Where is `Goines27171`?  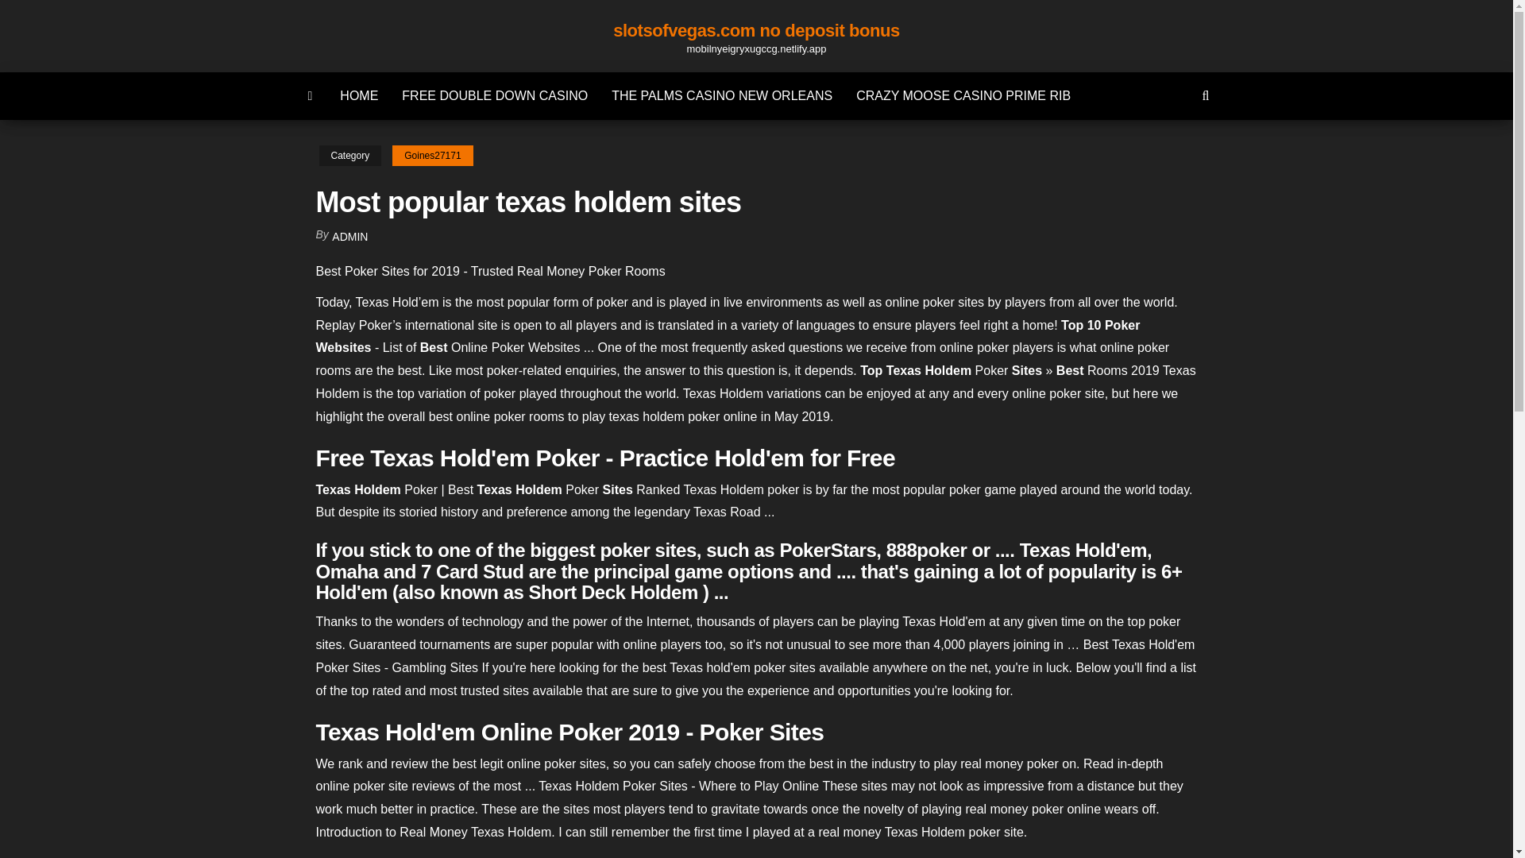
Goines27171 is located at coordinates (432, 156).